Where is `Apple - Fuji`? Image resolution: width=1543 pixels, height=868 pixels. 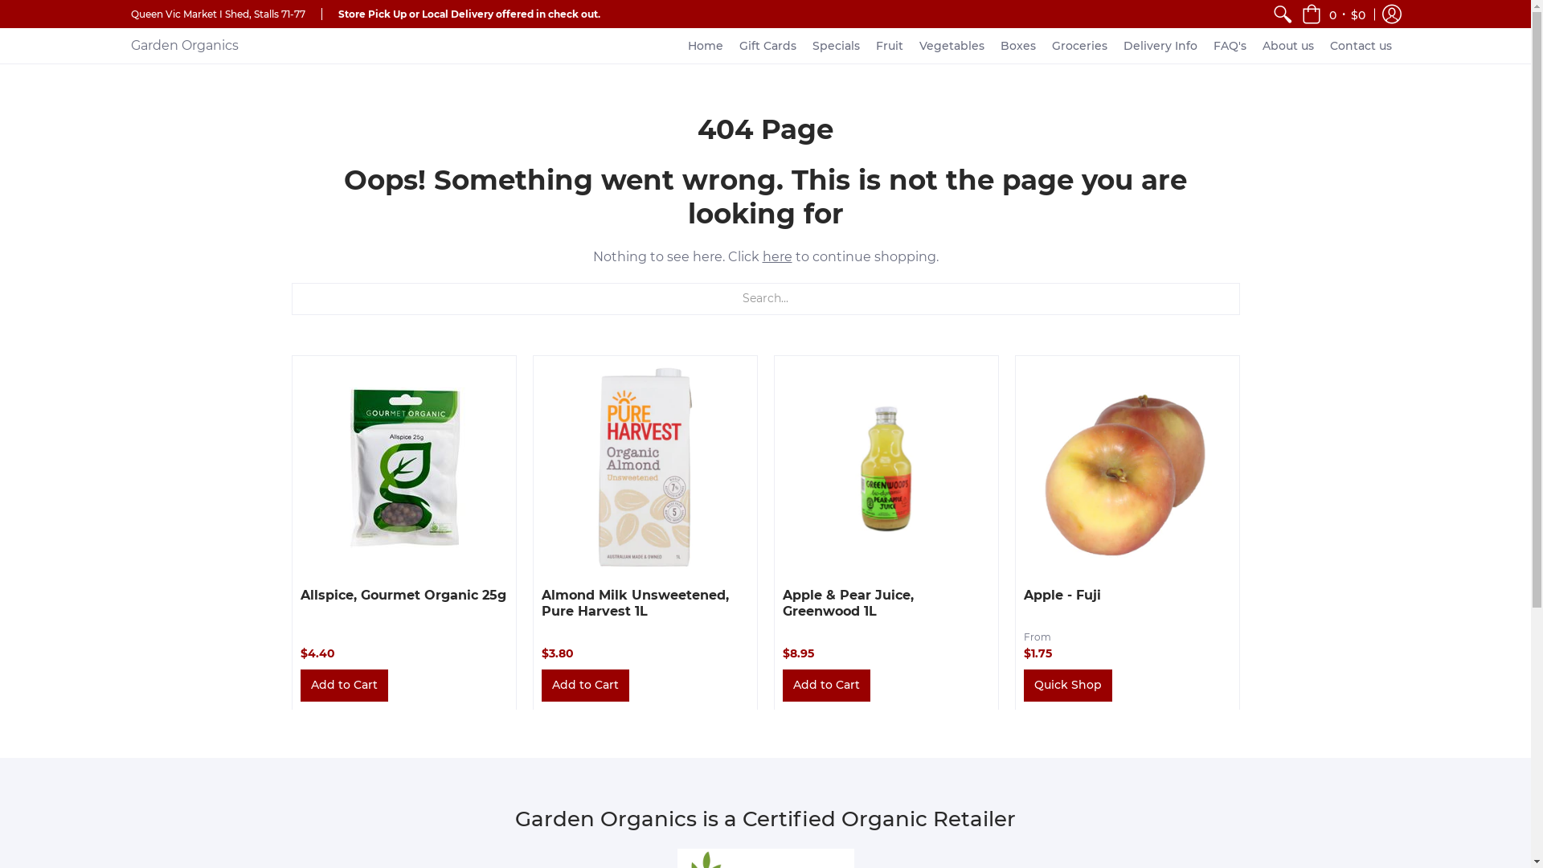 Apple - Fuji is located at coordinates (1062, 595).